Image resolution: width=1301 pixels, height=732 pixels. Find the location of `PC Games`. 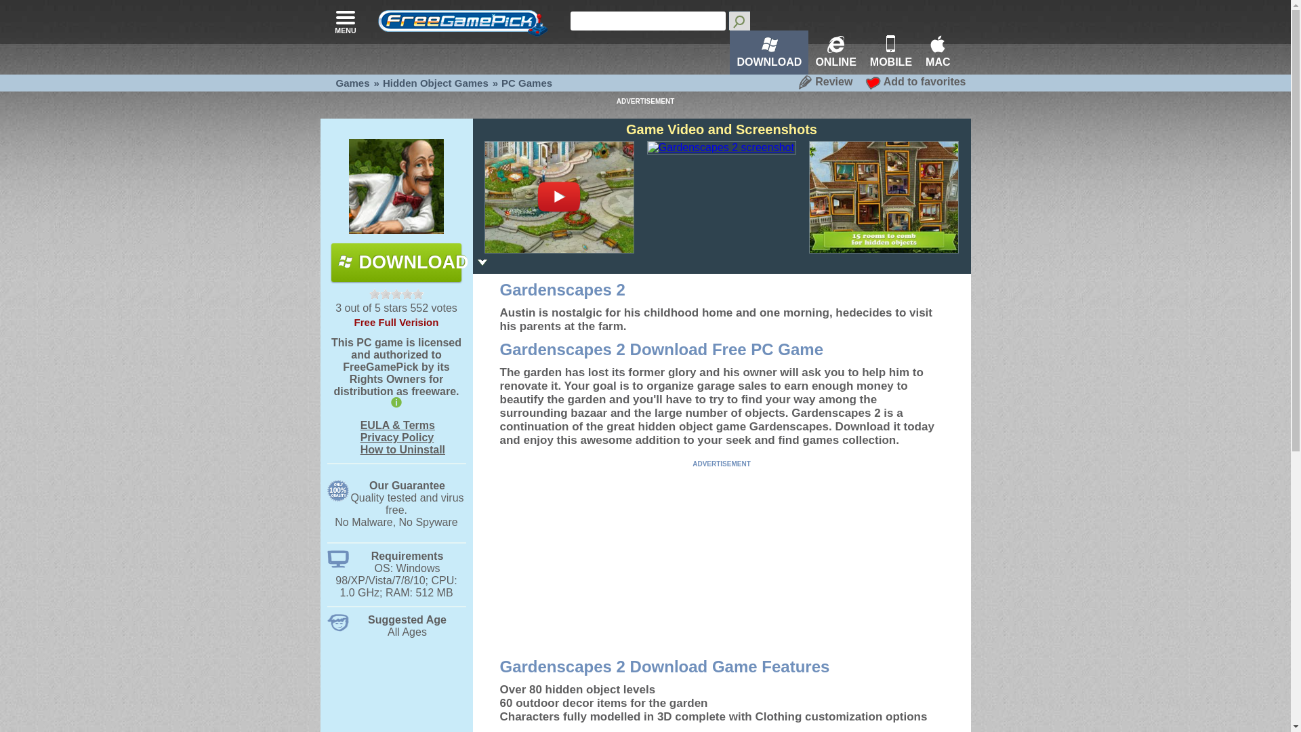

PC Games is located at coordinates (526, 83).